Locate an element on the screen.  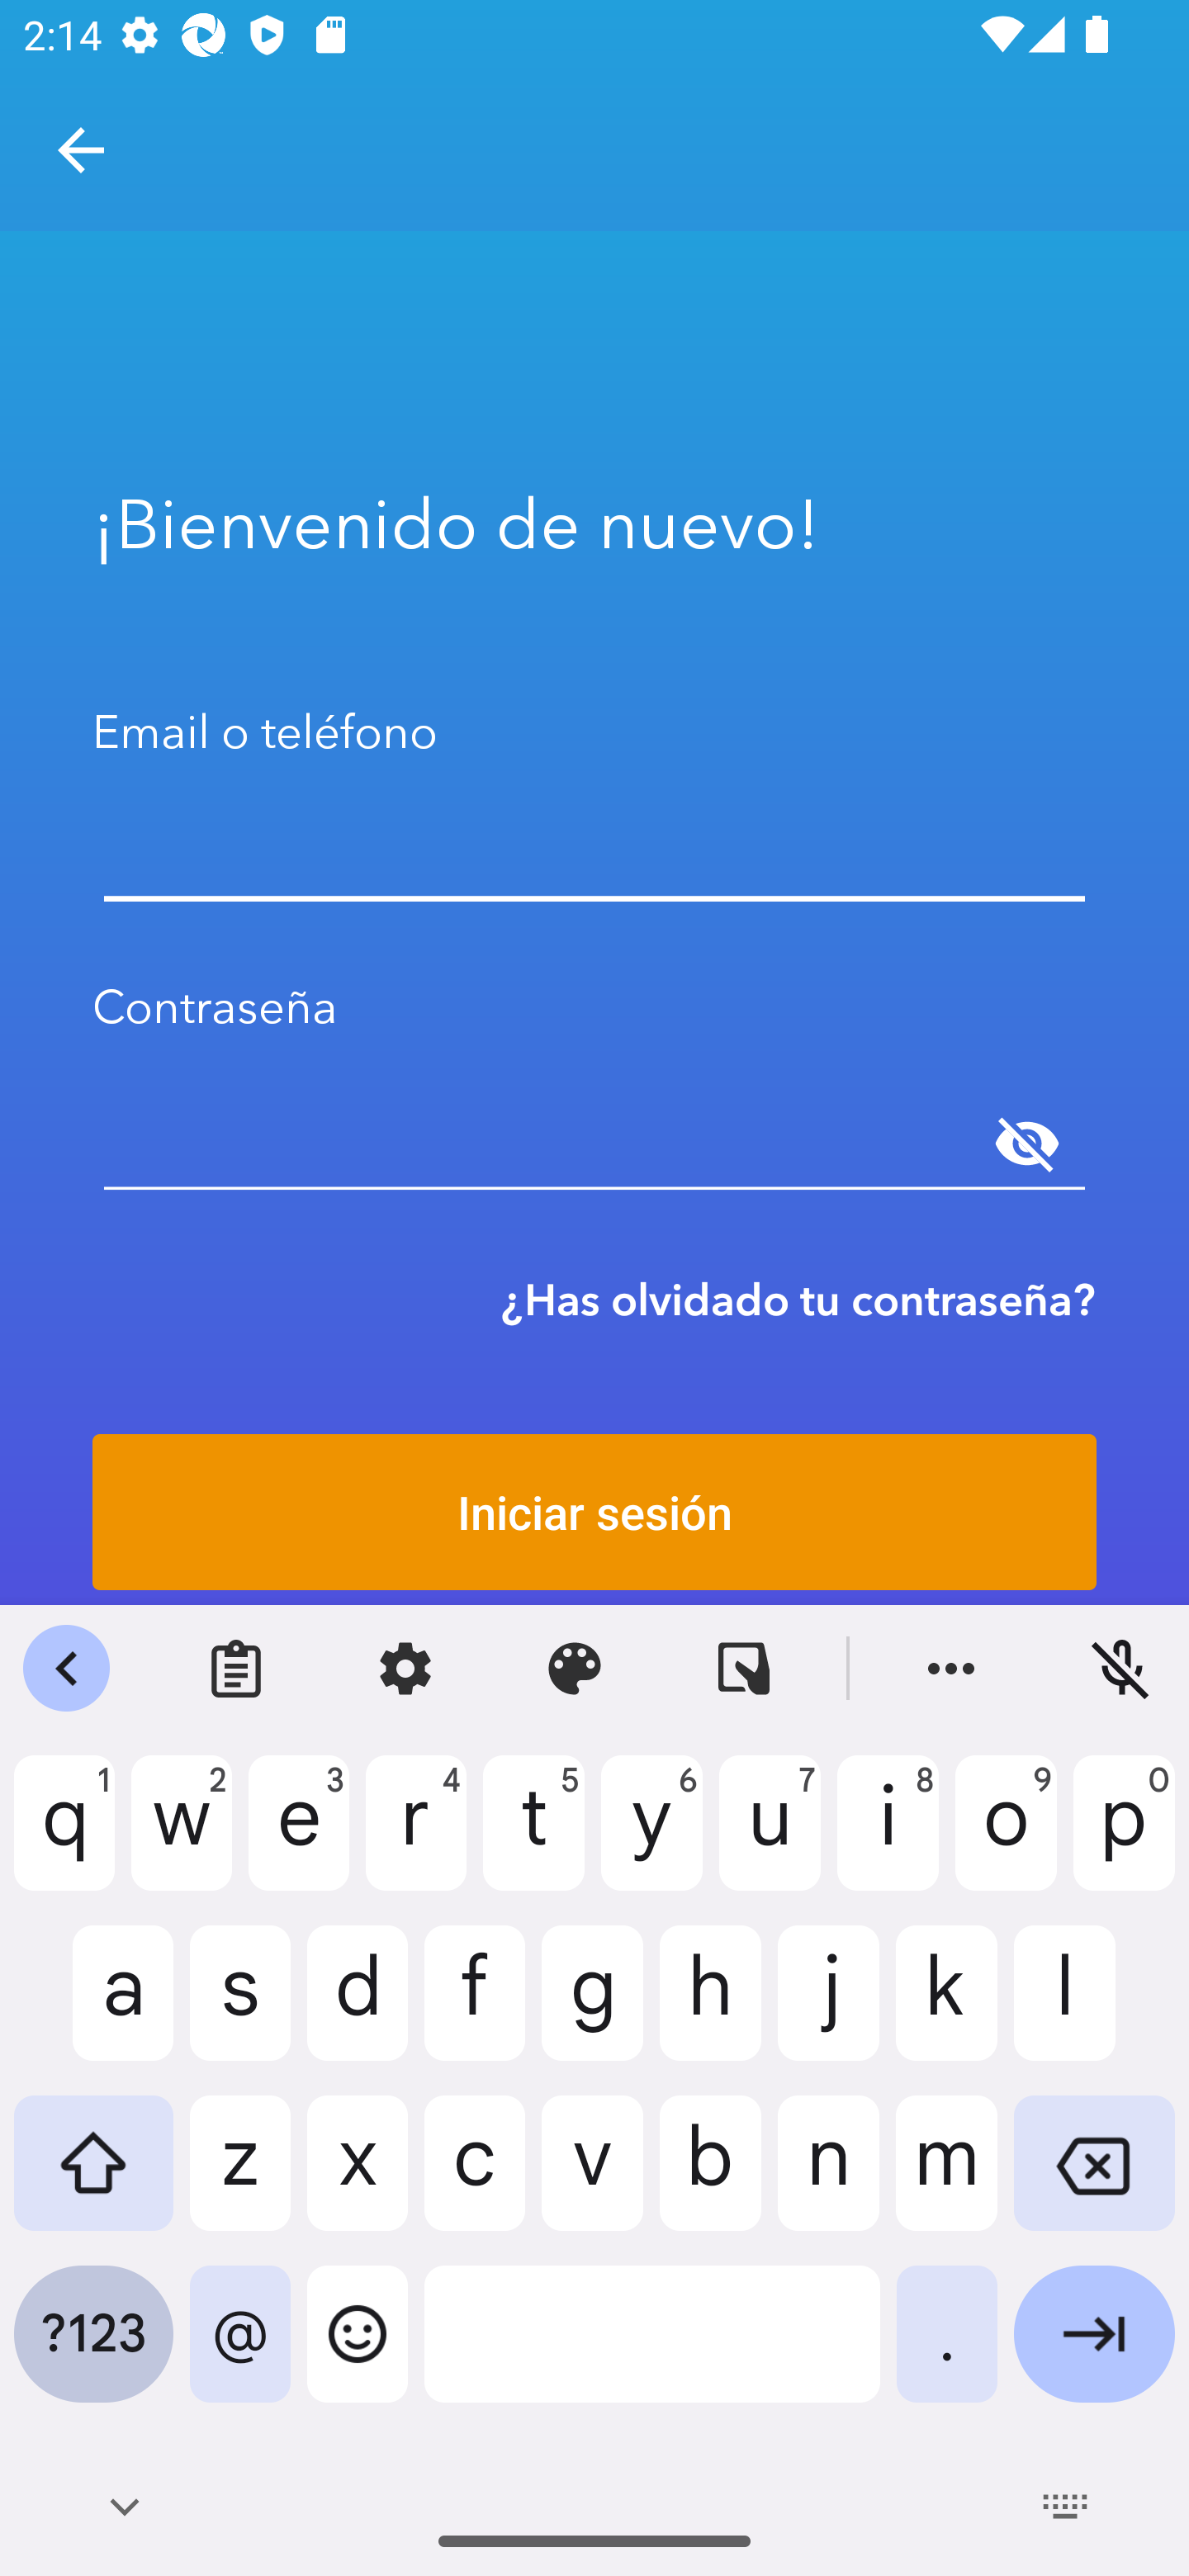
Mostrar contraseña is located at coordinates (1027, 1144).